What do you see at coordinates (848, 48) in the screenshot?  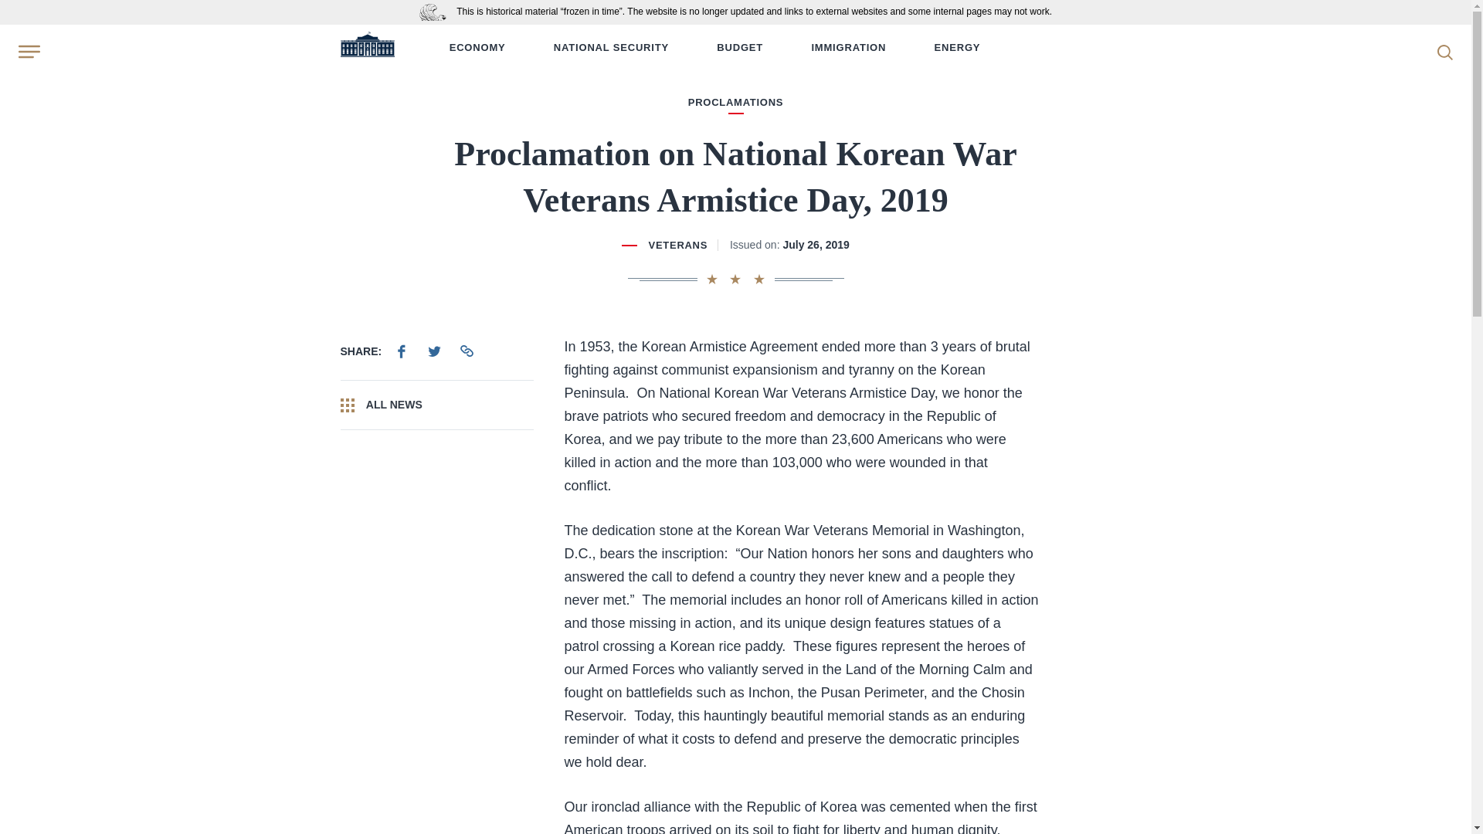 I see `IMMIGRATION` at bounding box center [848, 48].